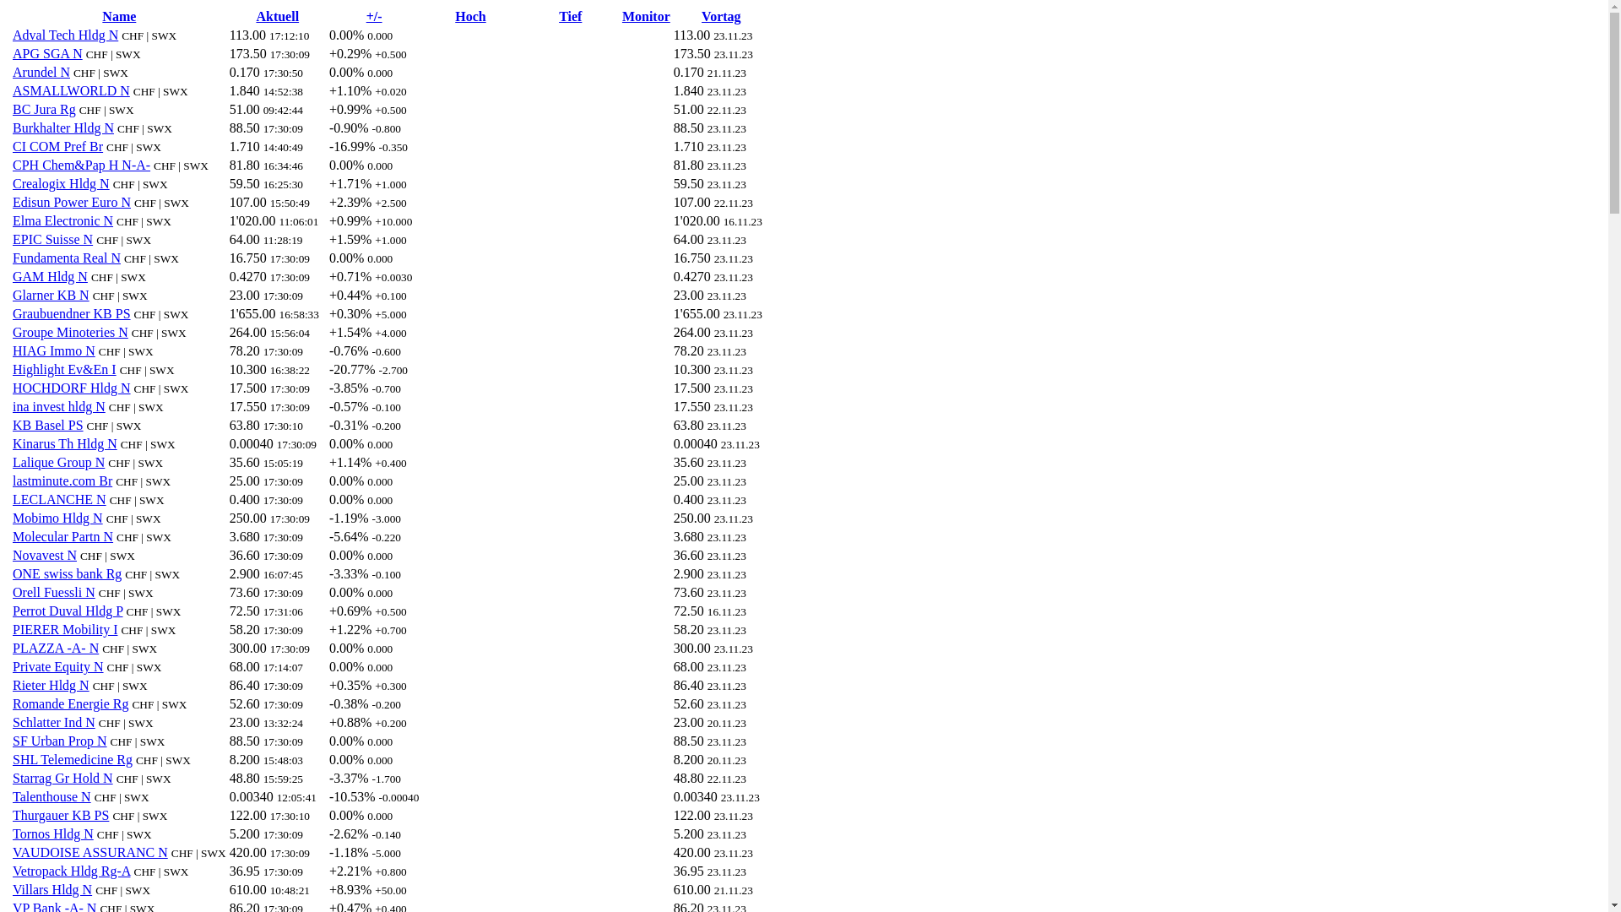  What do you see at coordinates (60, 741) in the screenshot?
I see `SF Urban Prop N` at bounding box center [60, 741].